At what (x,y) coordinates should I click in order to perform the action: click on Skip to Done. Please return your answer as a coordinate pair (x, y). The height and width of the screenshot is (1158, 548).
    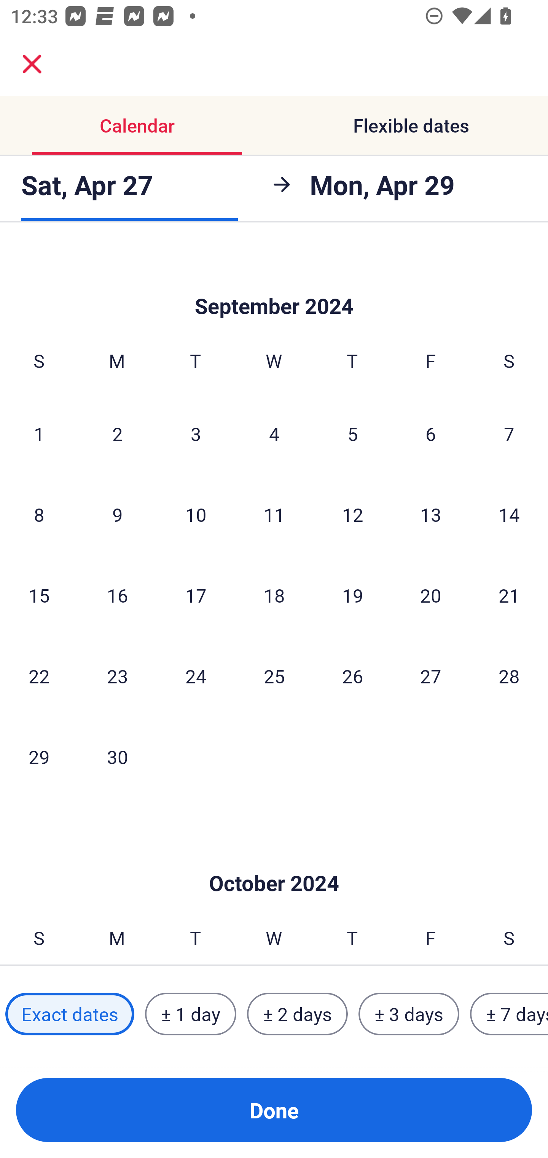
    Looking at the image, I should click on (274, 860).